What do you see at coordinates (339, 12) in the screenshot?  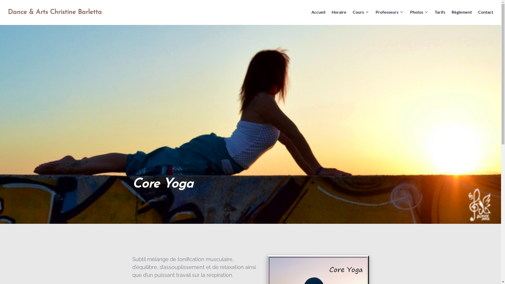 I see `Horaire` at bounding box center [339, 12].